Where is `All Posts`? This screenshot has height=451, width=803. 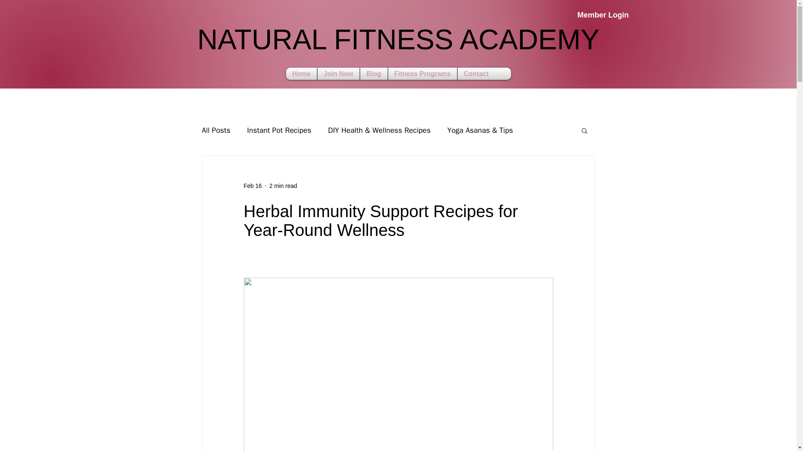
All Posts is located at coordinates (398, 44).